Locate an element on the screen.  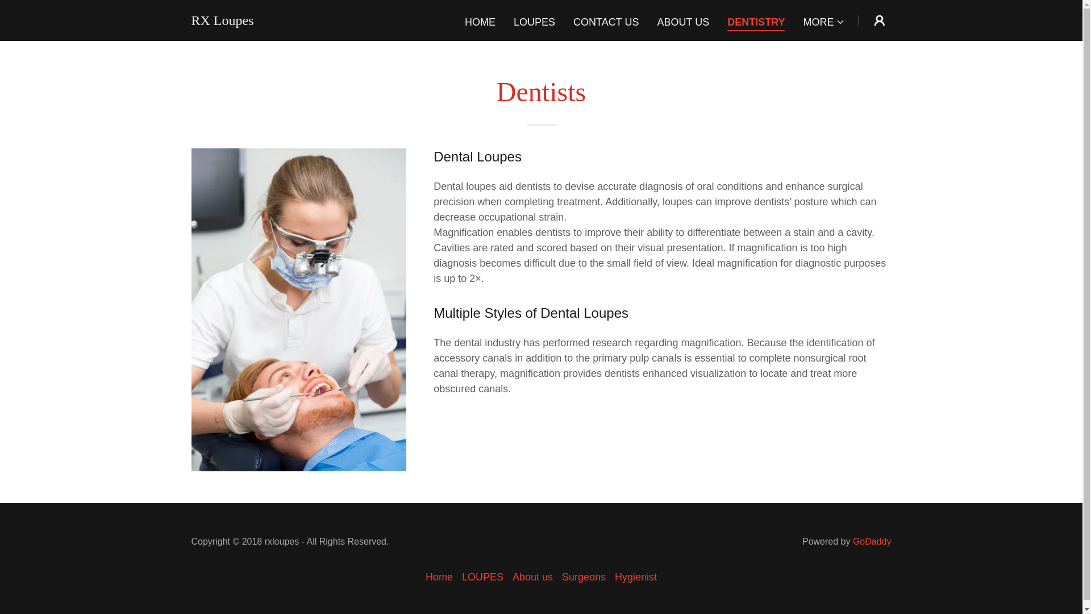
RX Loupes is located at coordinates (222, 22).